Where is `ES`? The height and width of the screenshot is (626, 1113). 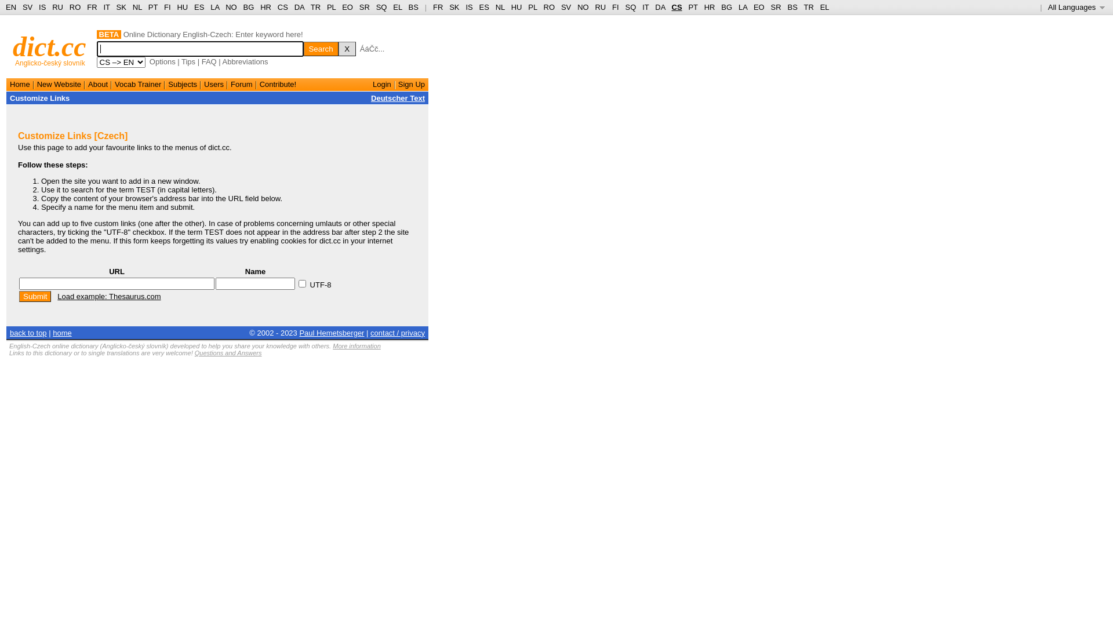
ES is located at coordinates (199, 7).